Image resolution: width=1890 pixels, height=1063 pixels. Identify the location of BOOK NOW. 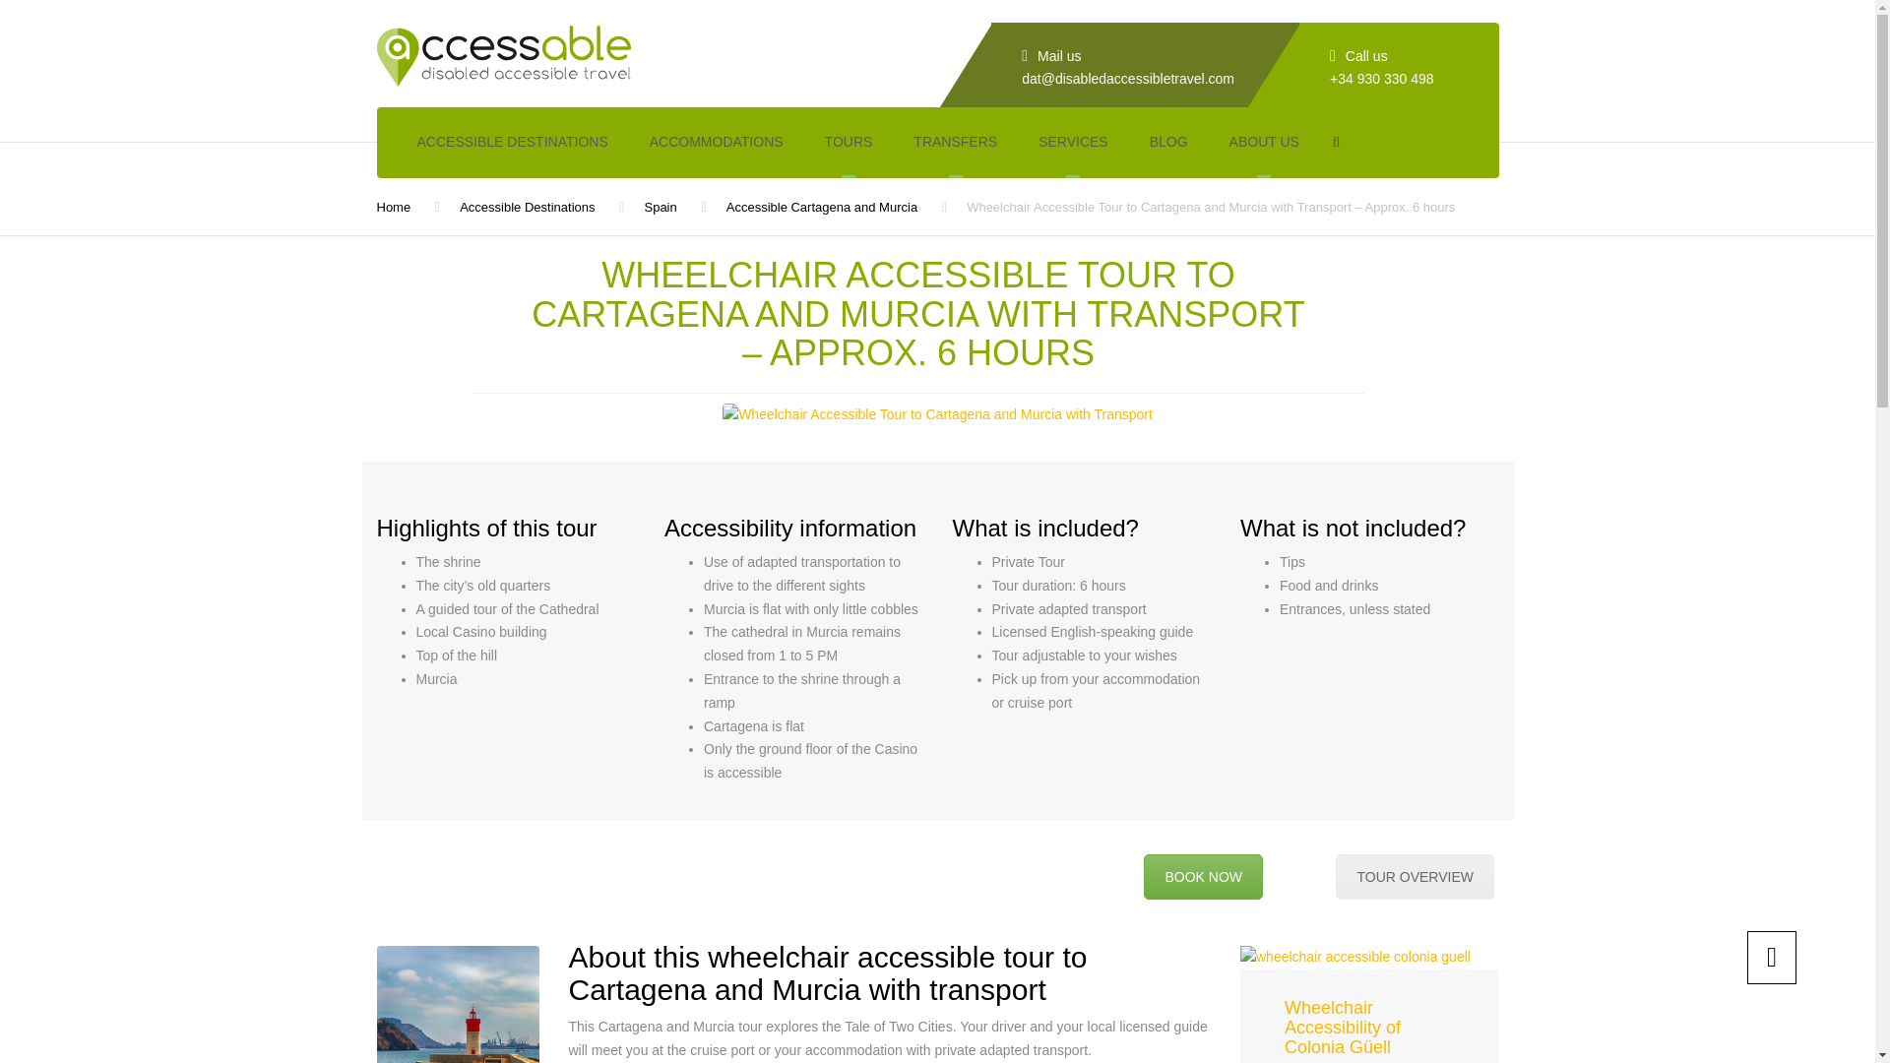
(1203, 876).